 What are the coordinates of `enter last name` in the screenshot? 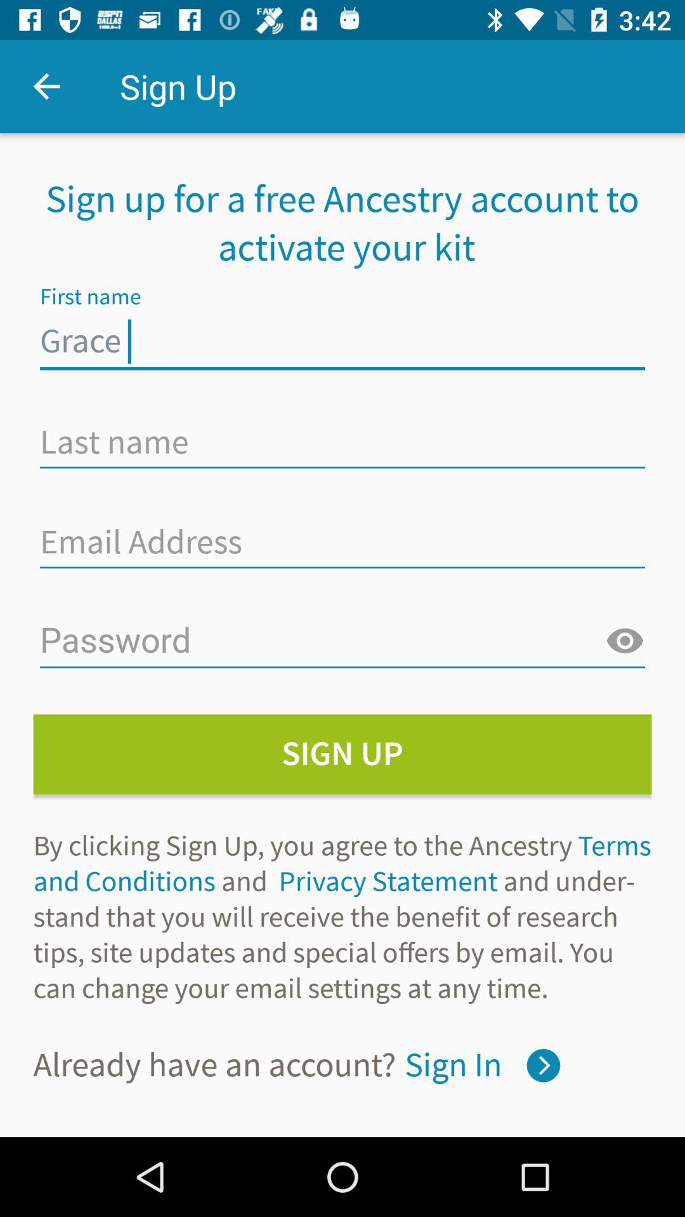 It's located at (342, 442).